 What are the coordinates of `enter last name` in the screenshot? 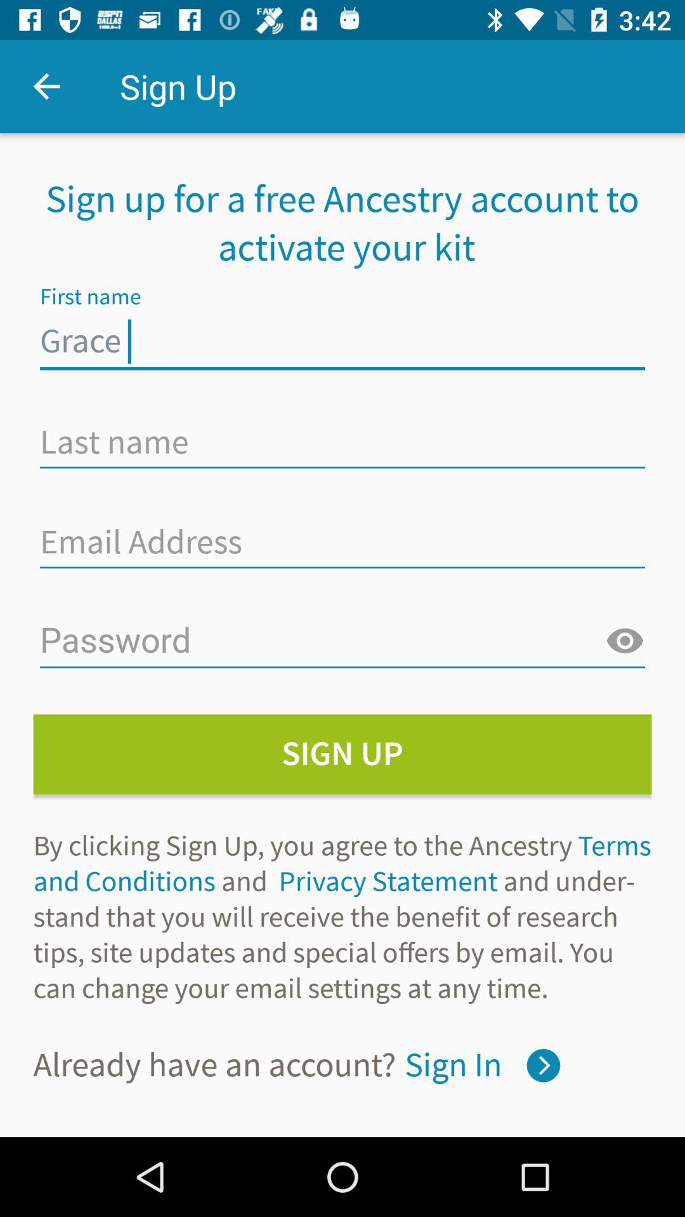 It's located at (342, 442).